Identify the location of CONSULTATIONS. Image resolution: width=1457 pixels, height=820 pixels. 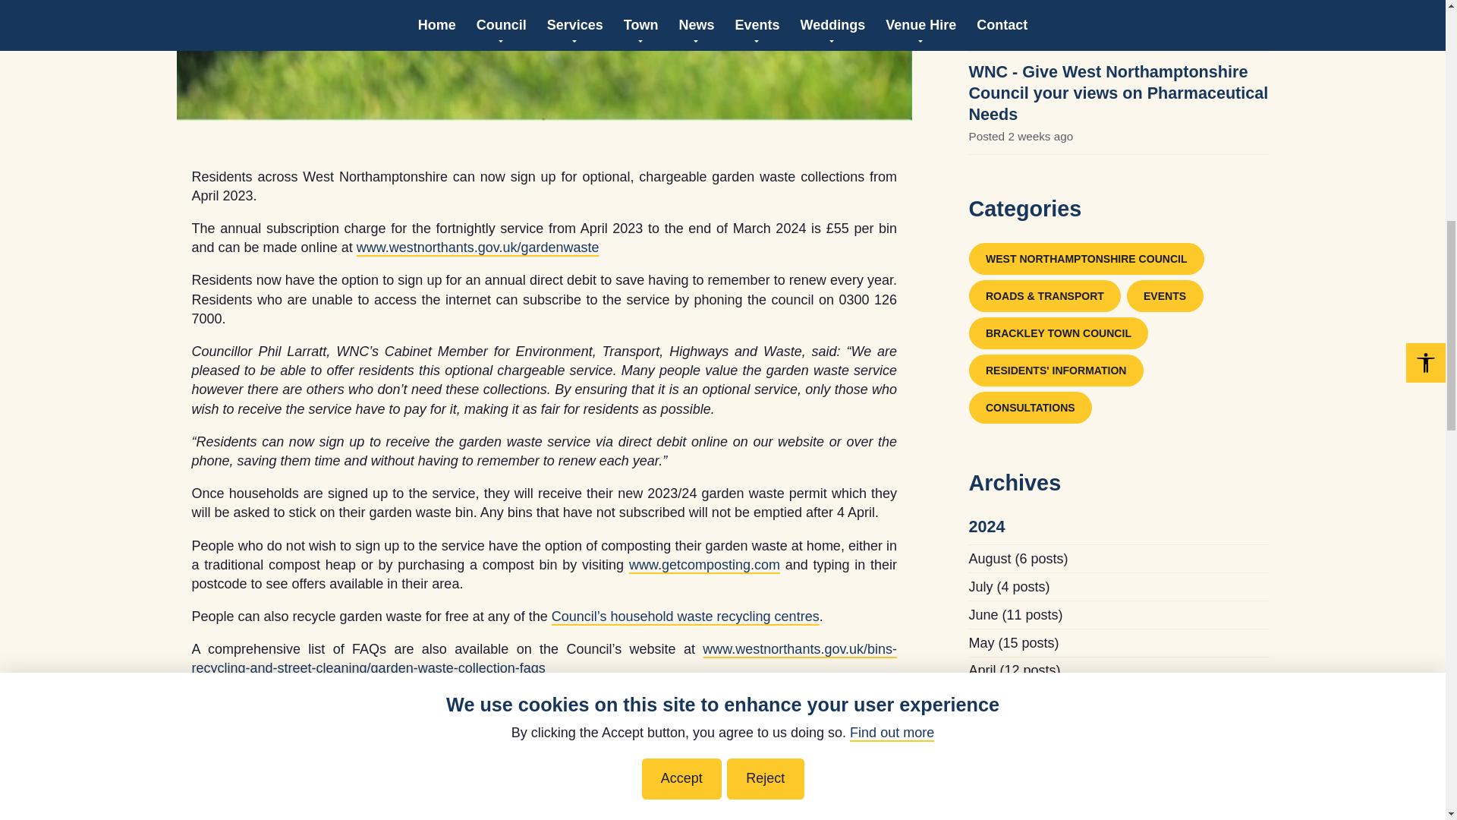
(1030, 408).